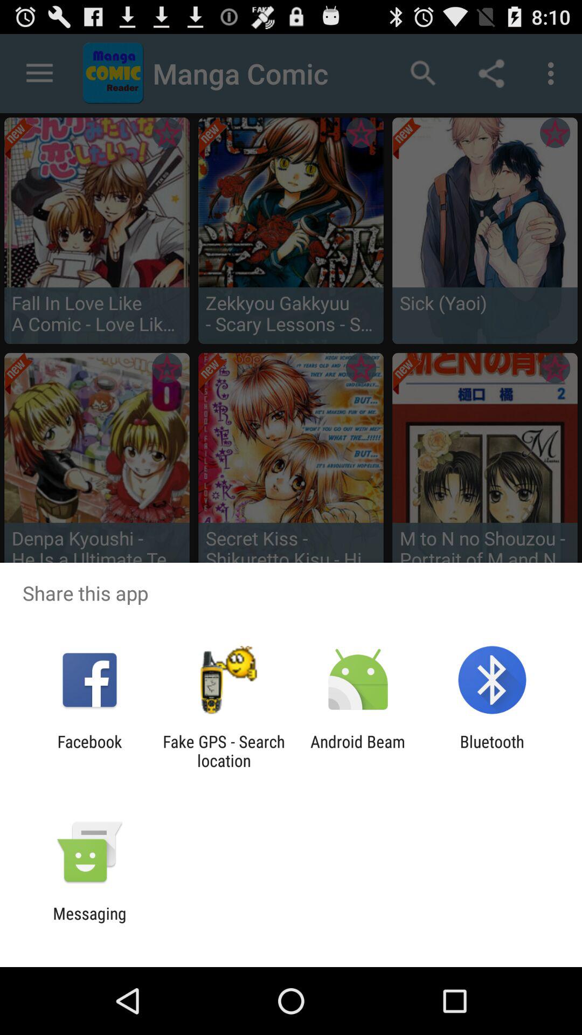 This screenshot has width=582, height=1035. I want to click on scroll to facebook icon, so click(89, 751).